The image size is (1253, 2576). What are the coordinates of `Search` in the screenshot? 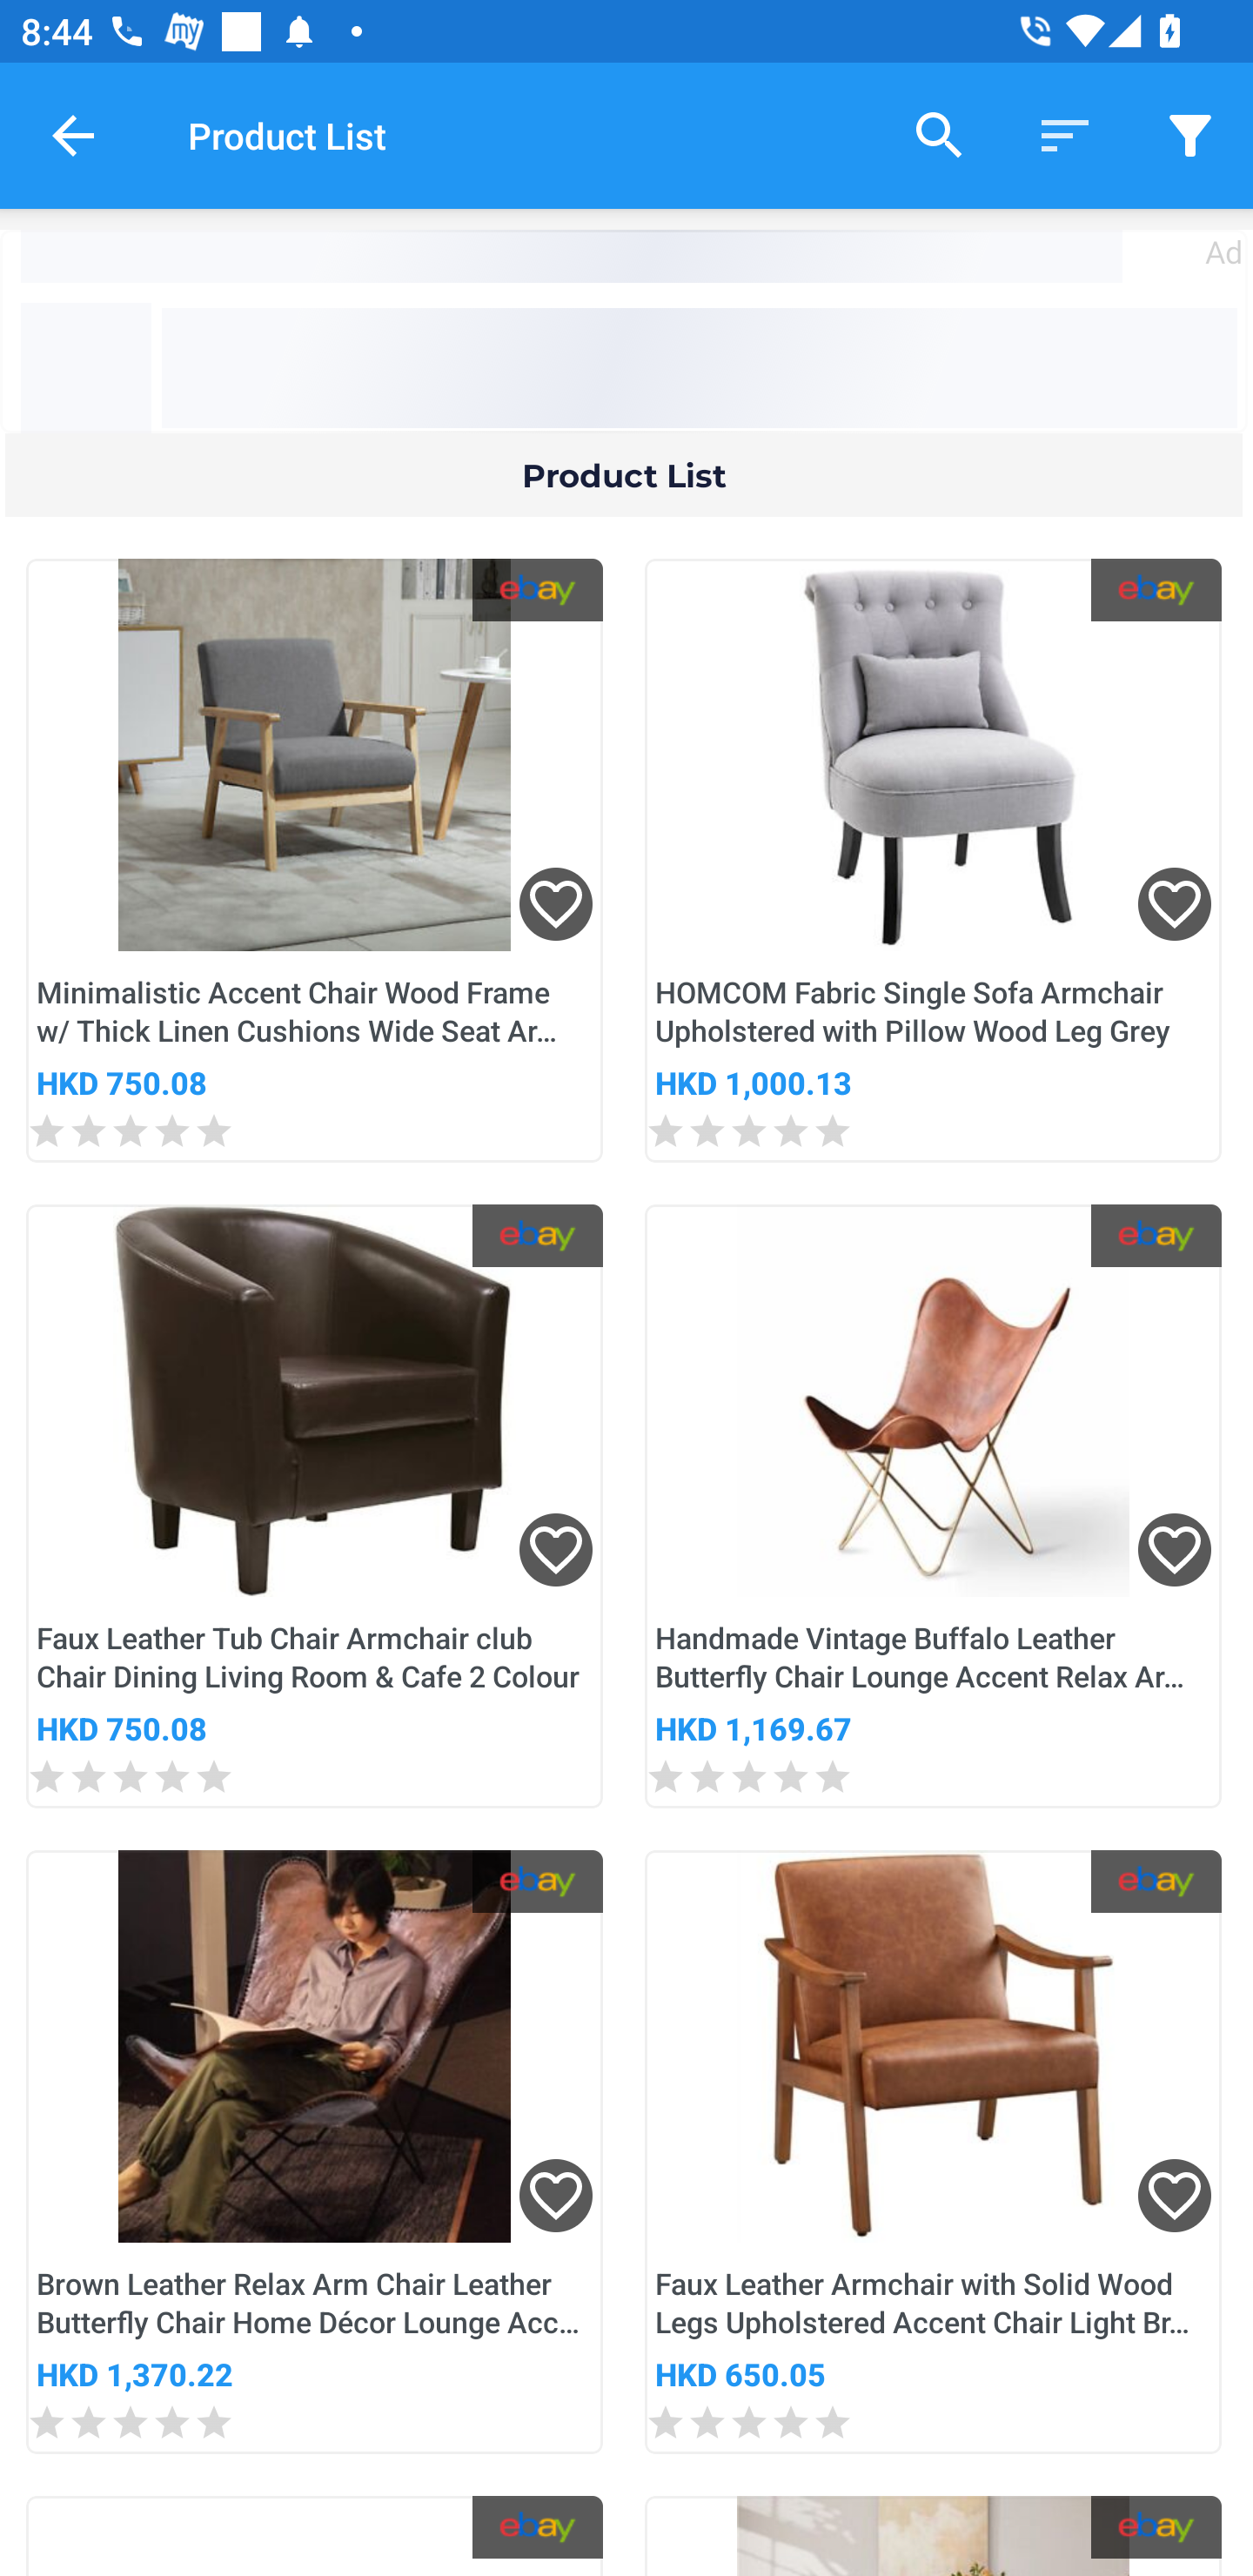 It's located at (940, 134).